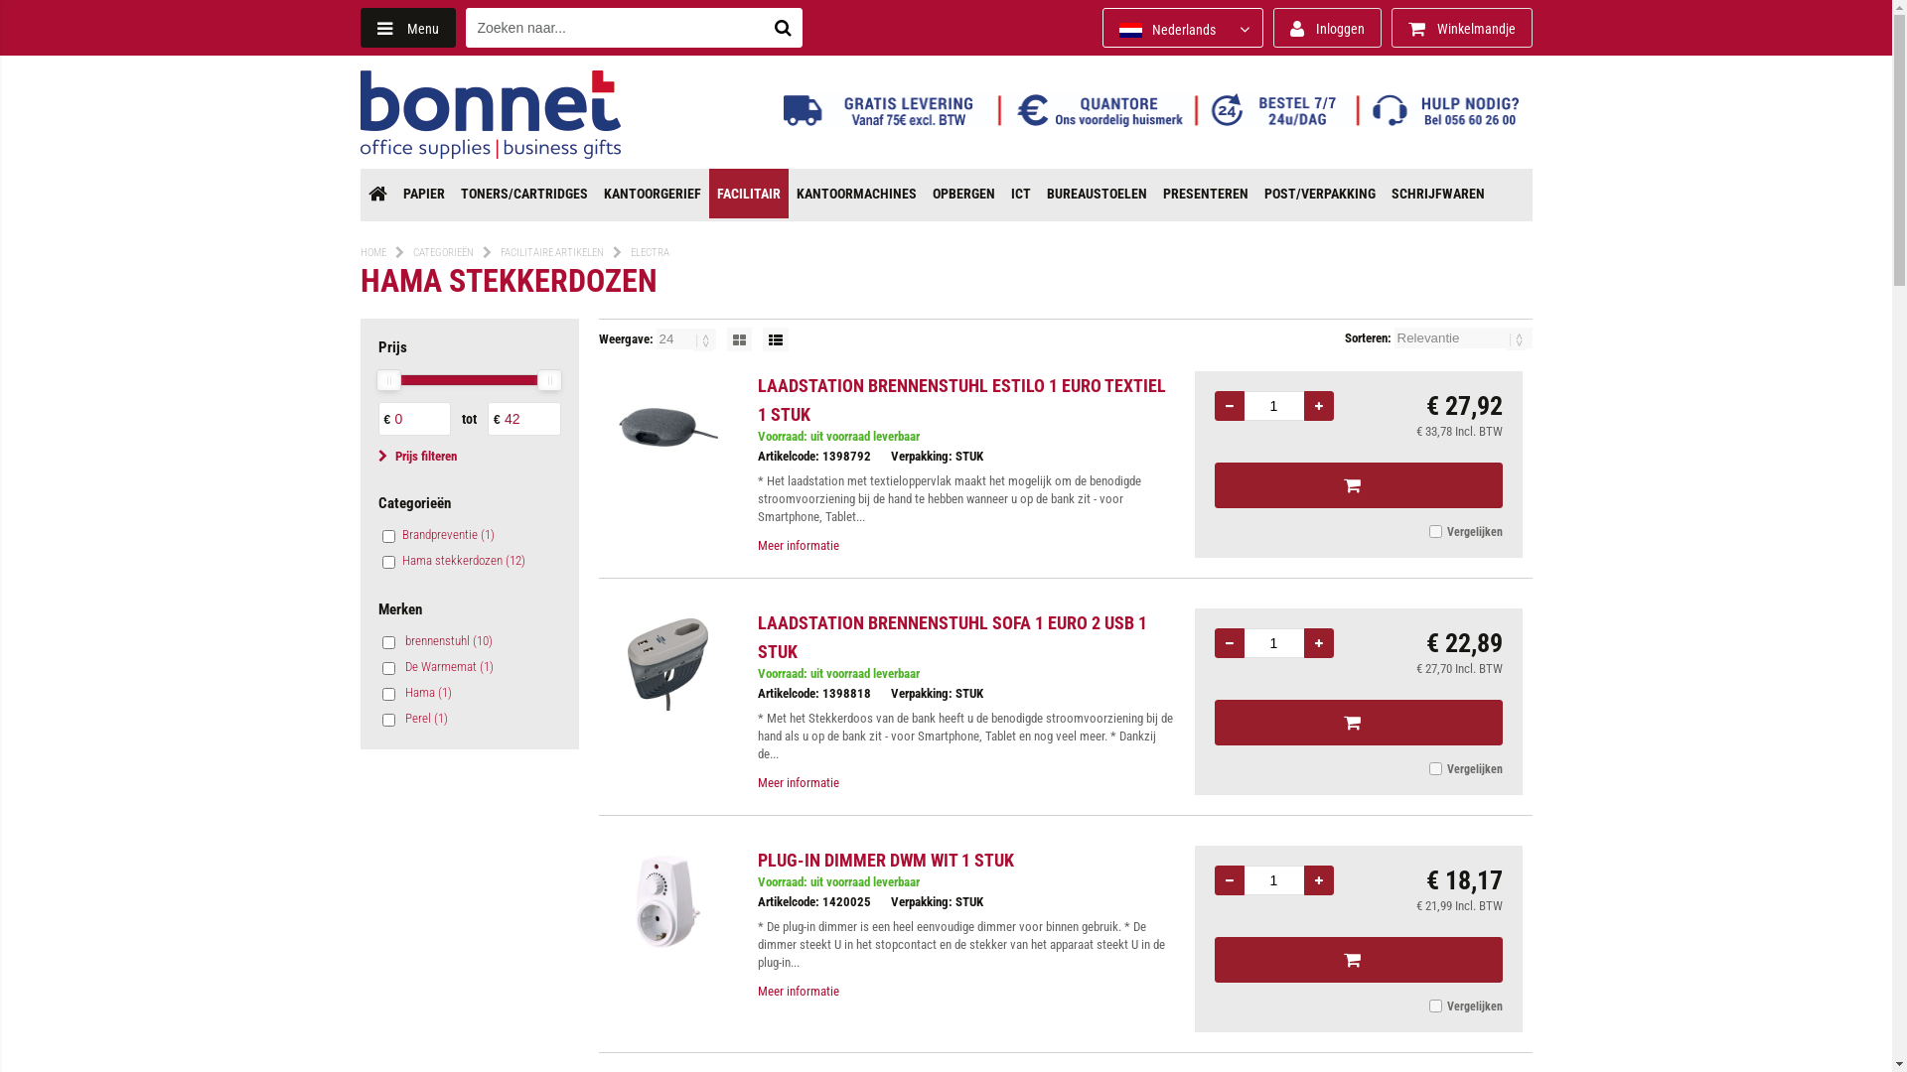 The image size is (1907, 1072). I want to click on on, so click(1434, 768).